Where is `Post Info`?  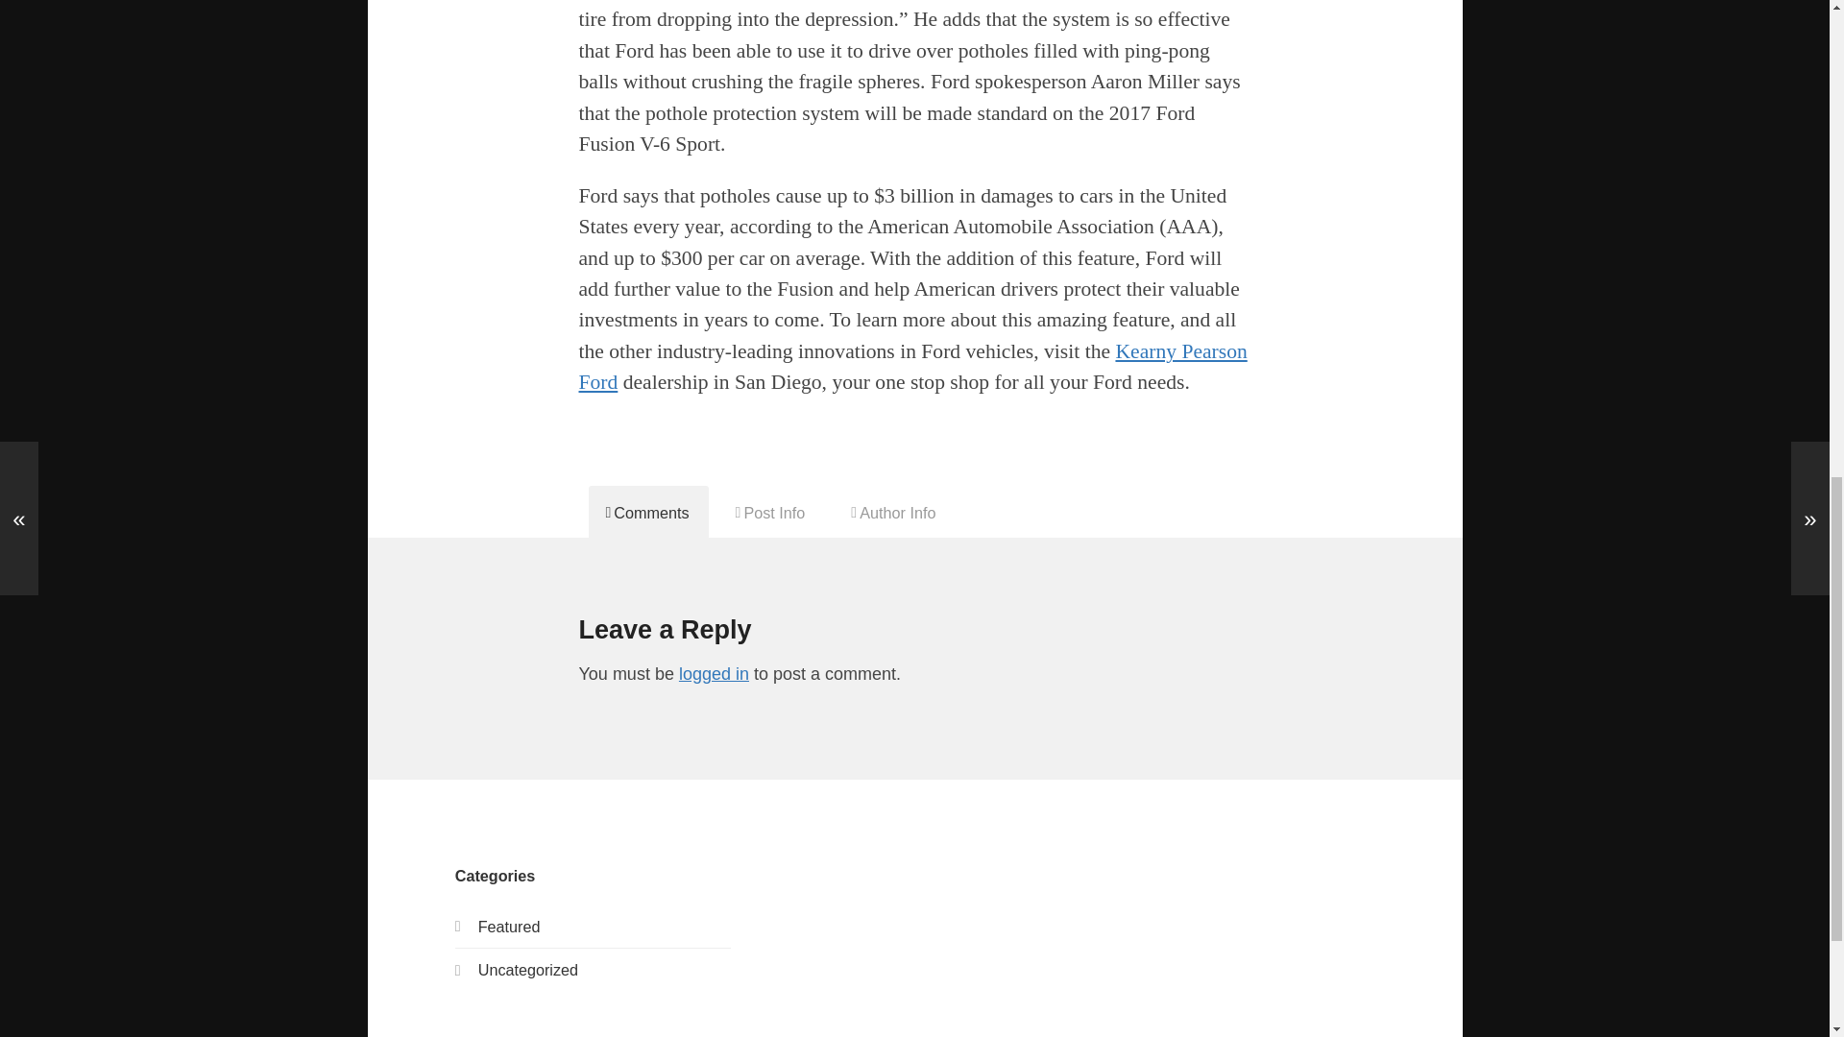
Post Info is located at coordinates (771, 512).